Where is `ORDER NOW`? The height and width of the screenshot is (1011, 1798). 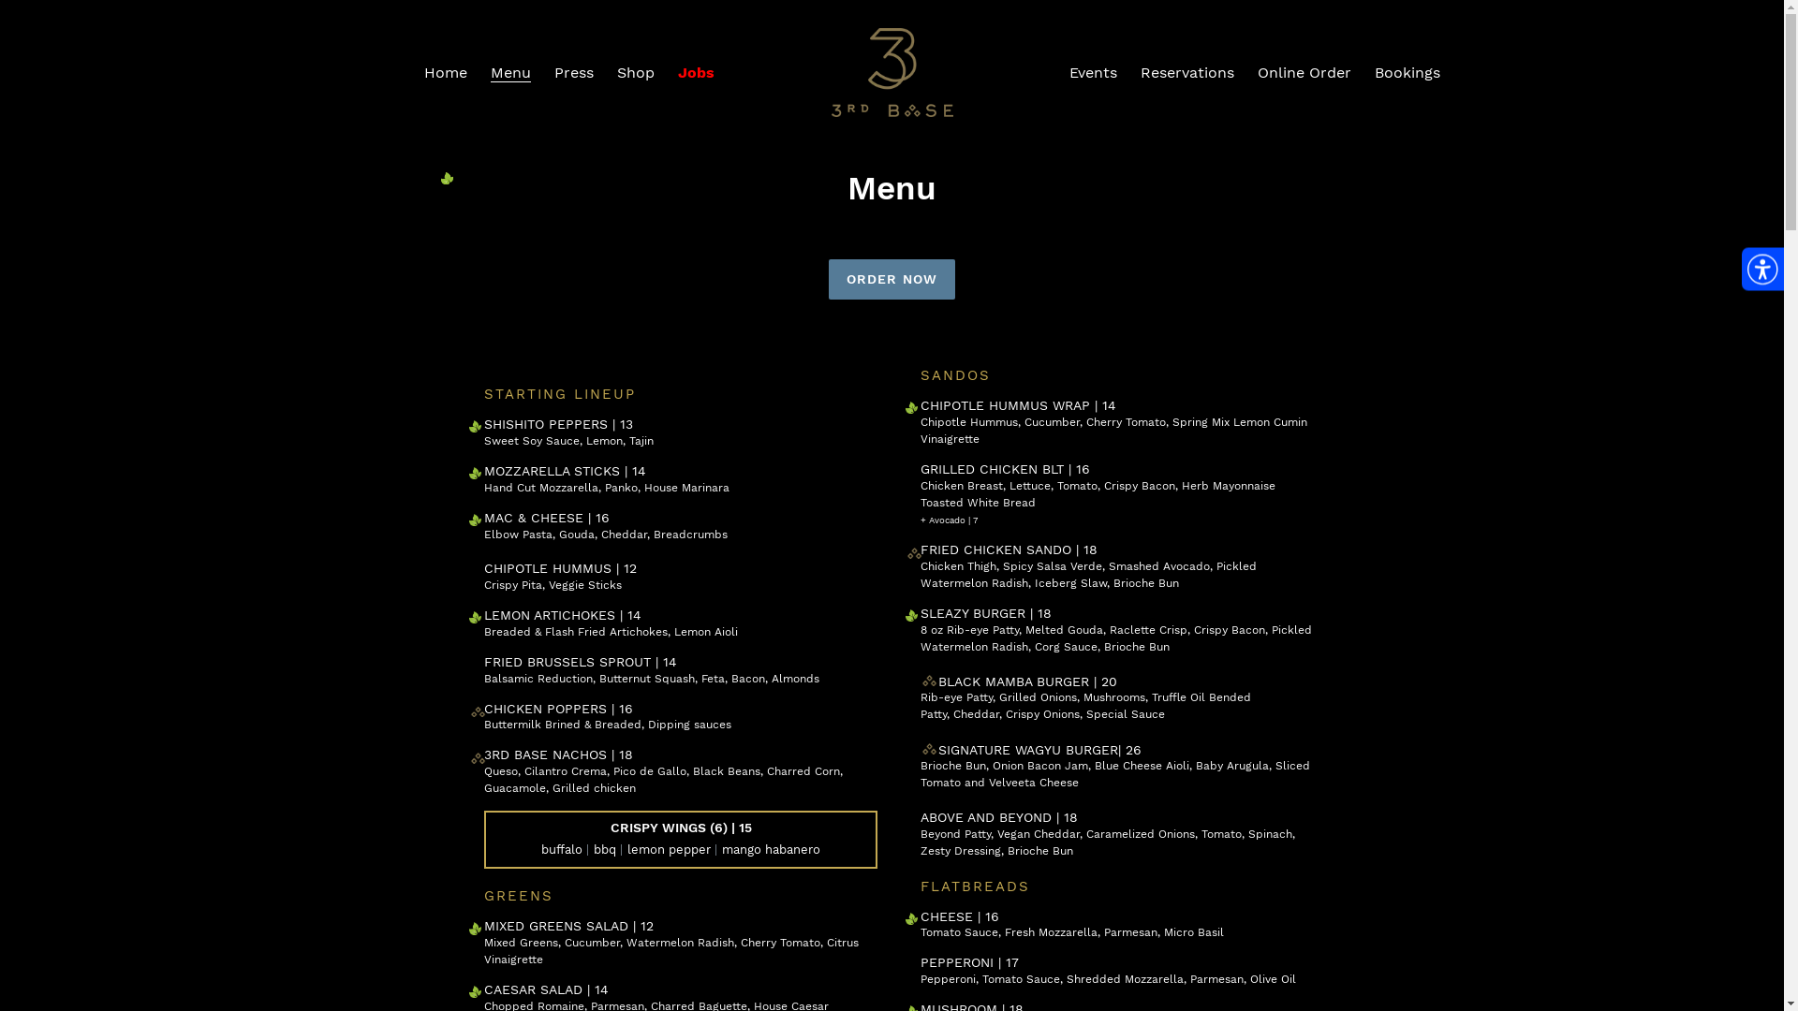 ORDER NOW is located at coordinates (892, 279).